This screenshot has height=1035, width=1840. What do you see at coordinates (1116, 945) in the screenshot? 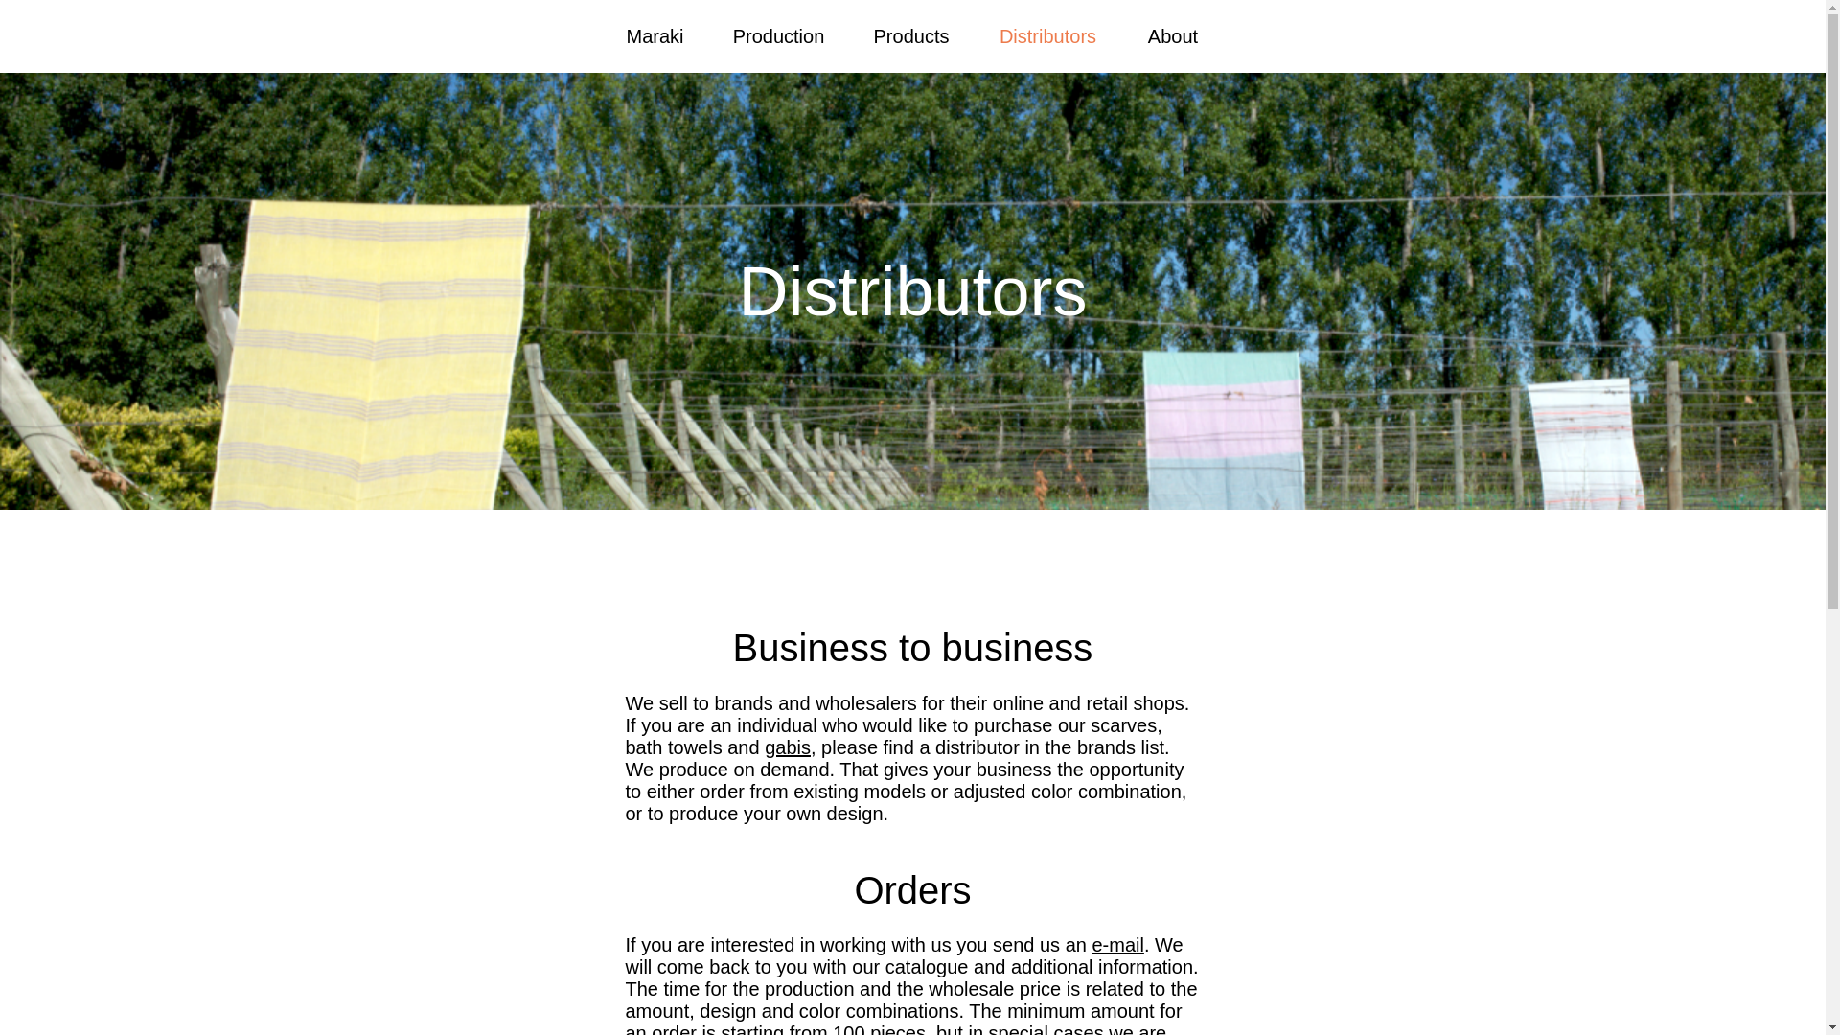
I see `e-mail` at bounding box center [1116, 945].